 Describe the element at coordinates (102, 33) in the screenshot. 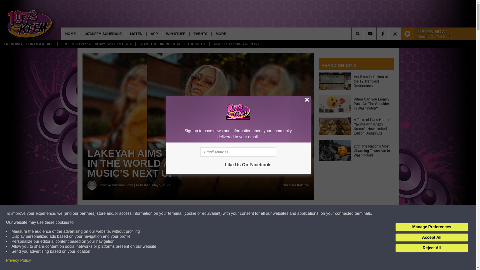

I see `1073KFFM SCHEDULE` at that location.